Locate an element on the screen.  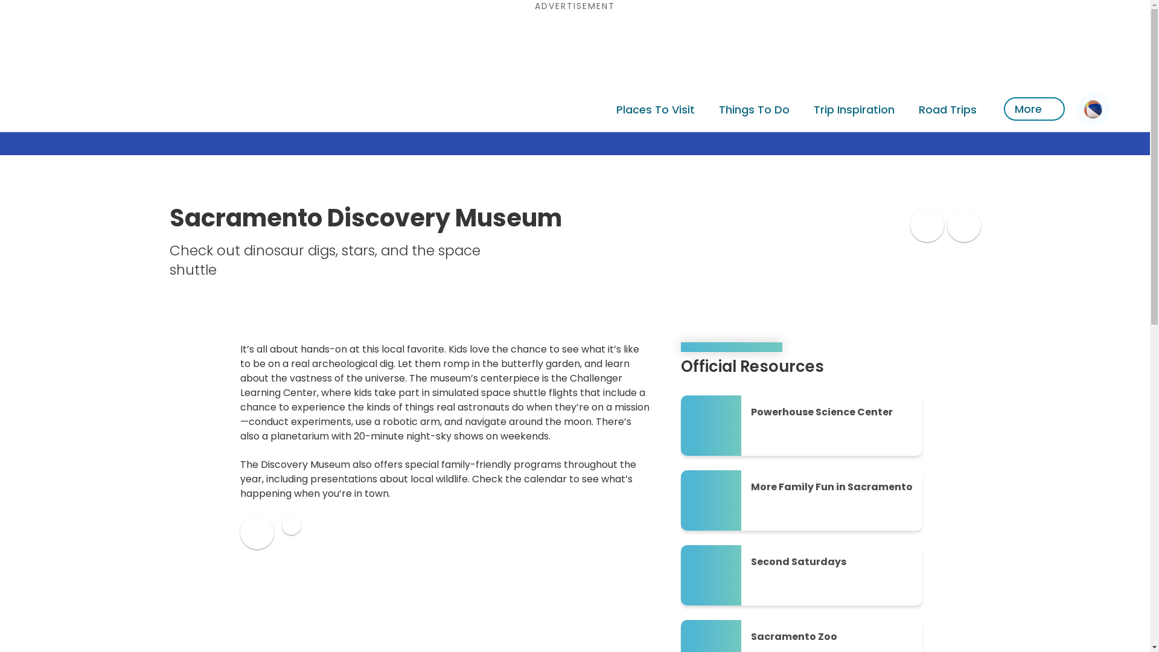
Powerhouse Science Center is located at coordinates (802, 425).